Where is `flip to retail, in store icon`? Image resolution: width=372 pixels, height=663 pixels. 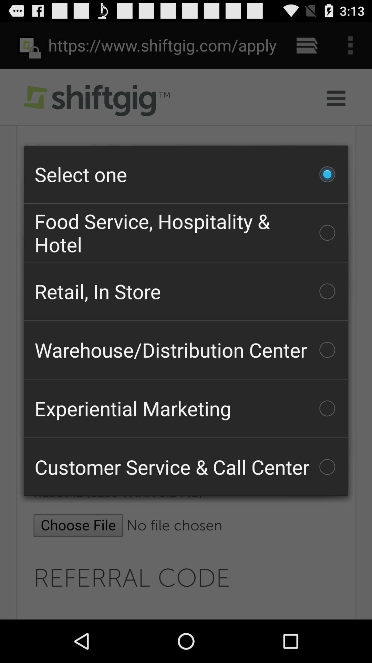
flip to retail, in store icon is located at coordinates (186, 291).